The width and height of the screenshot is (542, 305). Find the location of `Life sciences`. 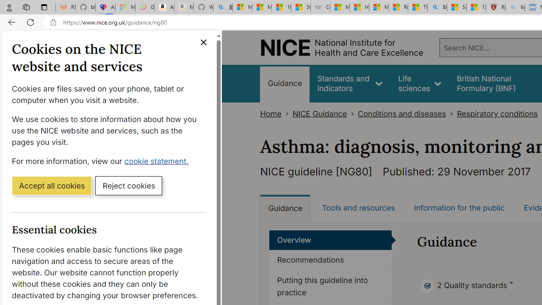

Life sciences is located at coordinates (420, 83).